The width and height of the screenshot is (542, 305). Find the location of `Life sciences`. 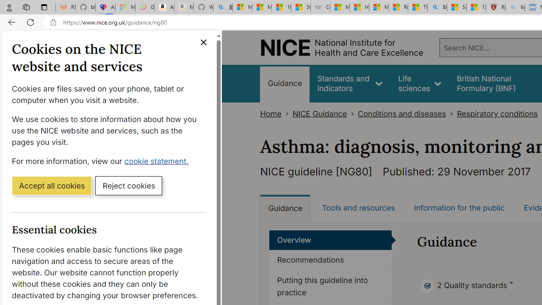

Life sciences is located at coordinates (420, 83).